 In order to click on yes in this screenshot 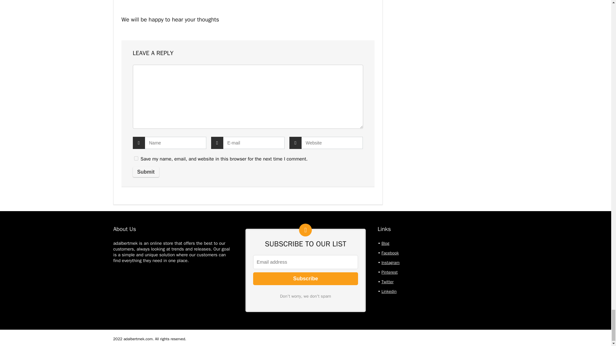, I will do `click(136, 158)`.